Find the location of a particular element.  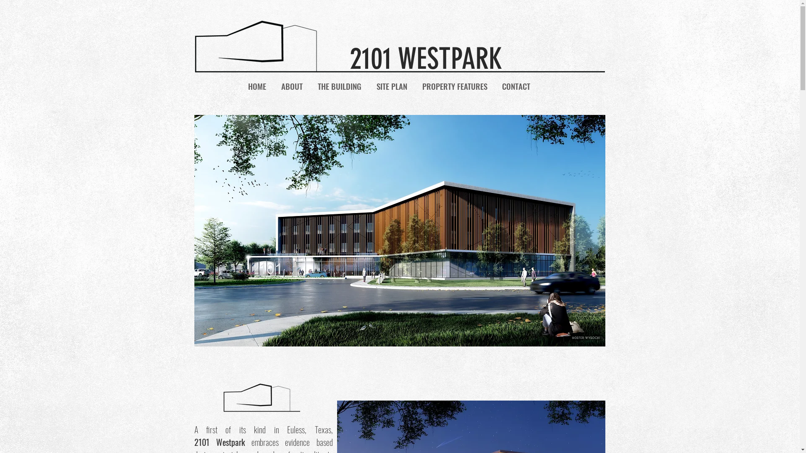

PROPERTY FEATURES is located at coordinates (455, 86).